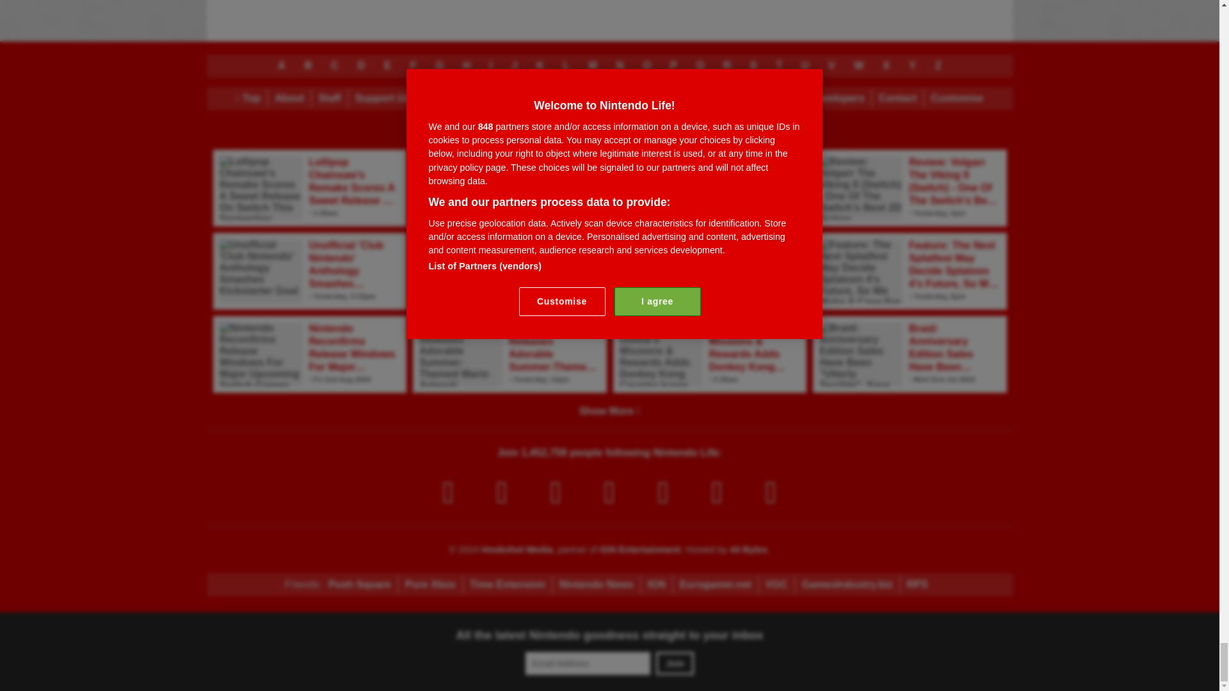 The height and width of the screenshot is (691, 1229). What do you see at coordinates (675, 663) in the screenshot?
I see `Join` at bounding box center [675, 663].